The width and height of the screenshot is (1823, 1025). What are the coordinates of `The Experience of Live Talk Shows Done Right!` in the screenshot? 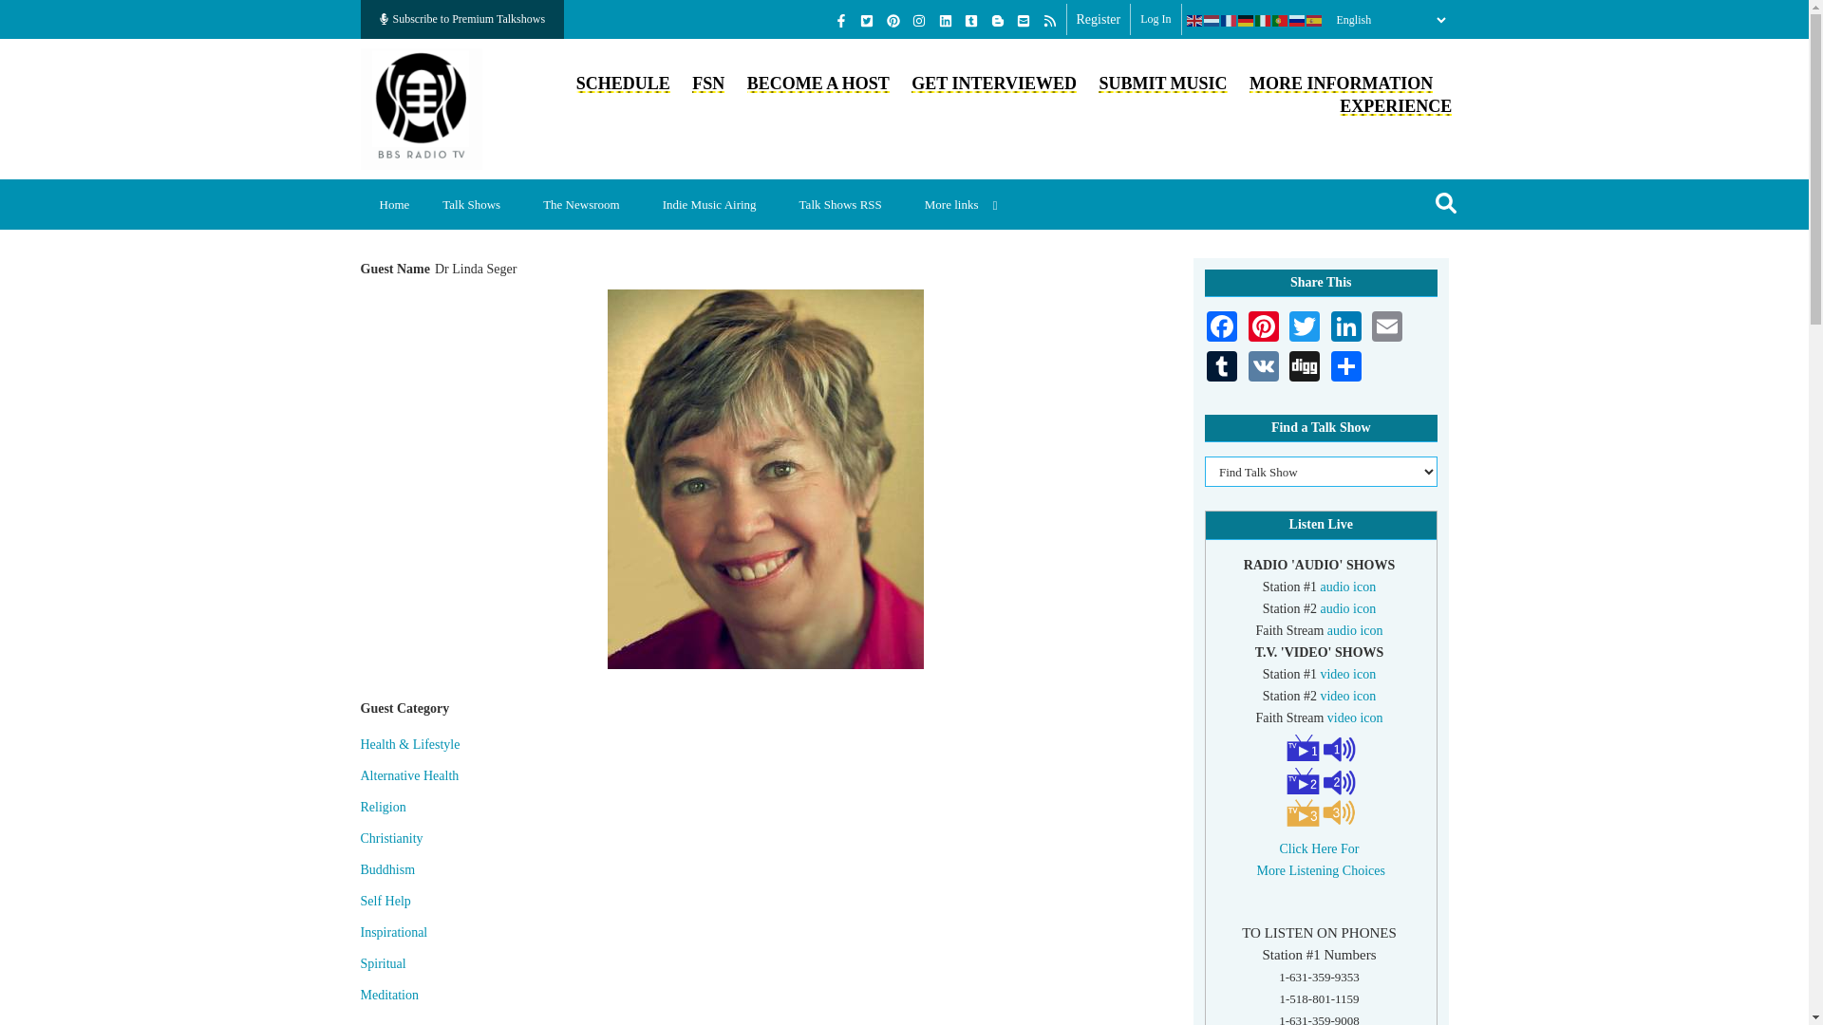 It's located at (1396, 106).